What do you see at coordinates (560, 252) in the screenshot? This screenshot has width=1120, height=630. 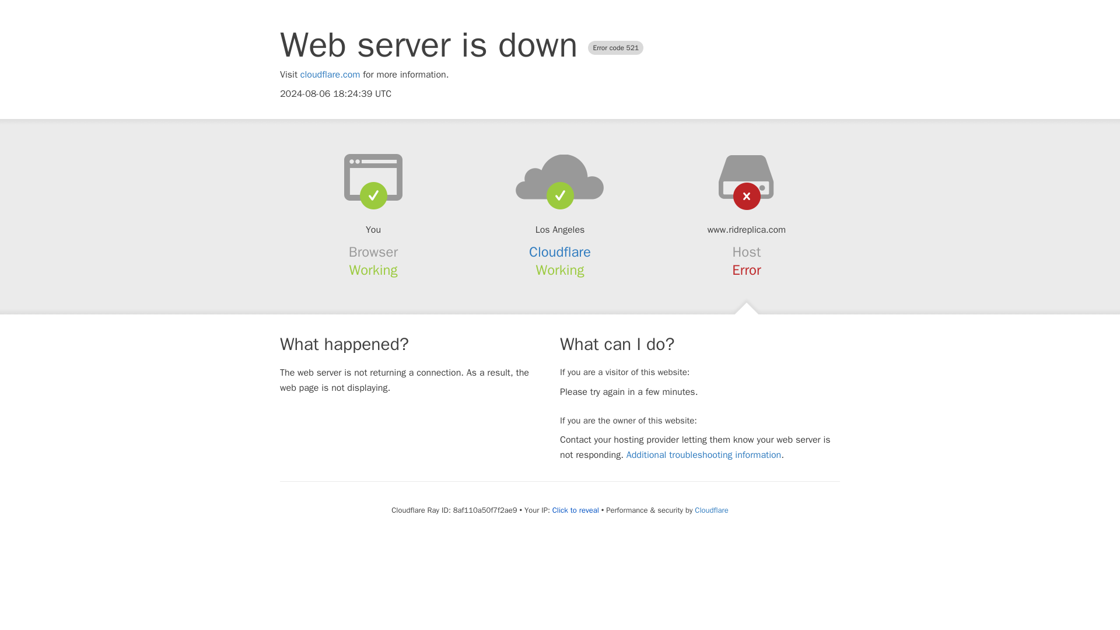 I see `Cloudflare` at bounding box center [560, 252].